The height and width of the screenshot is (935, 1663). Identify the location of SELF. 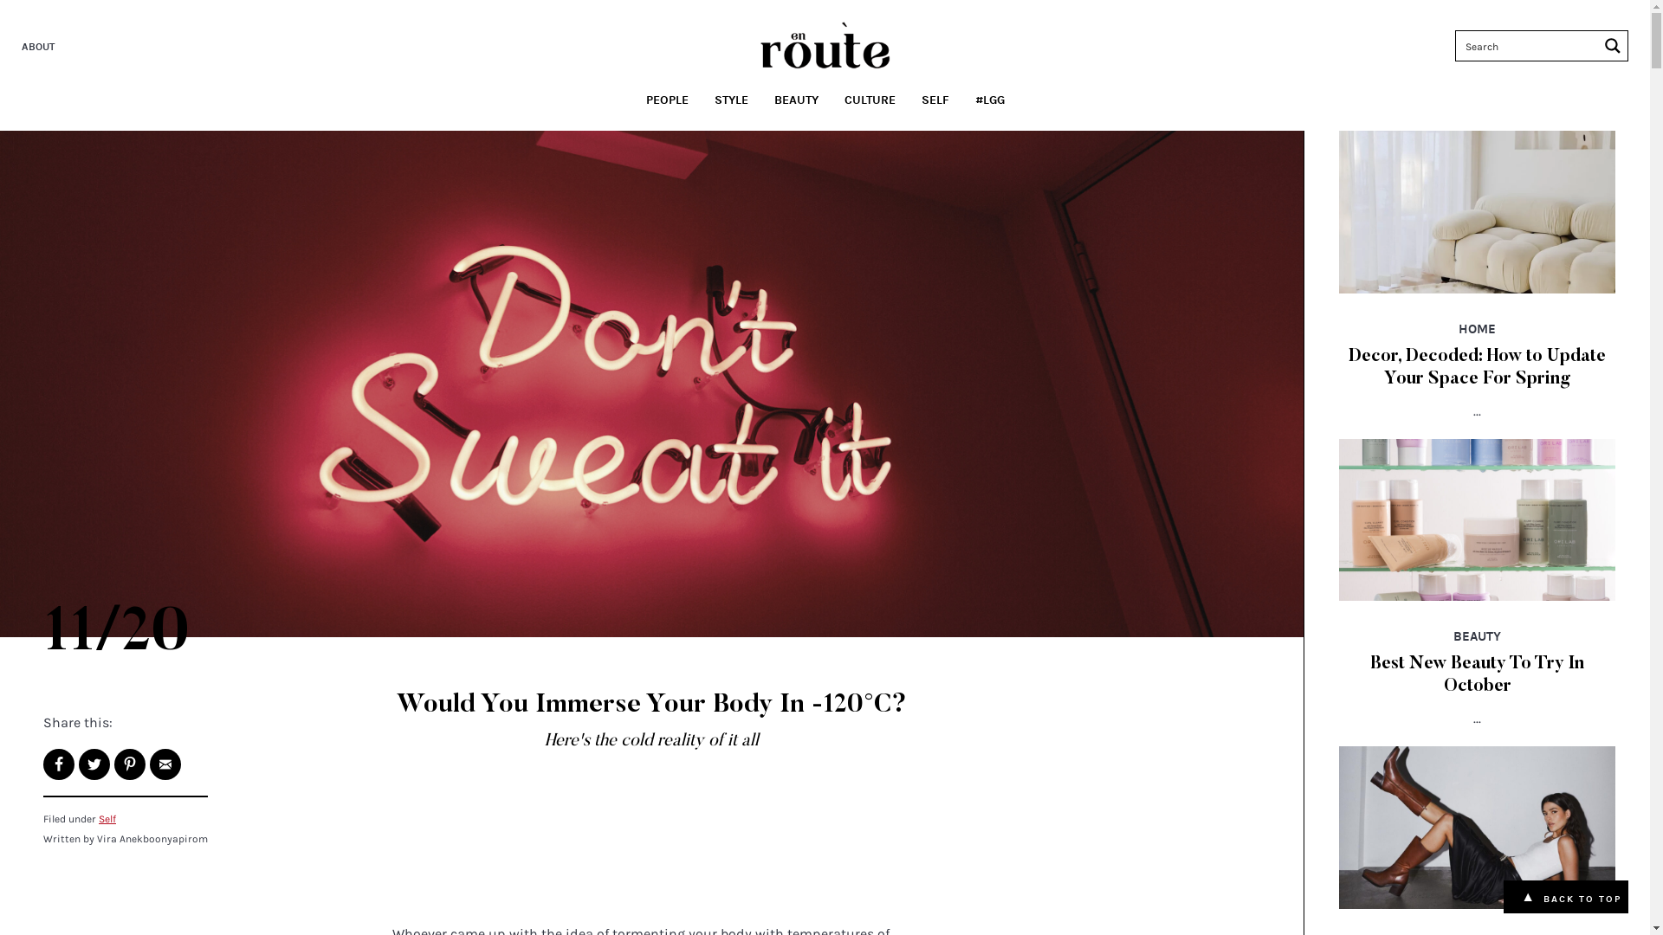
(935, 100).